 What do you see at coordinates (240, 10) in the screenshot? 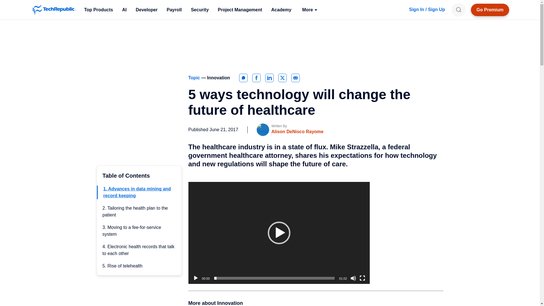
I see `Project Management` at bounding box center [240, 10].